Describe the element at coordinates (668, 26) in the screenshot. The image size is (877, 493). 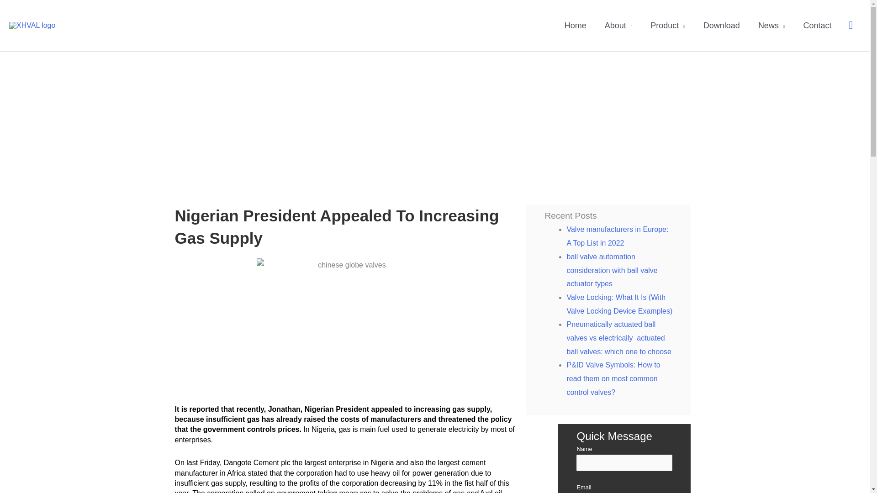
I see `Product` at that location.